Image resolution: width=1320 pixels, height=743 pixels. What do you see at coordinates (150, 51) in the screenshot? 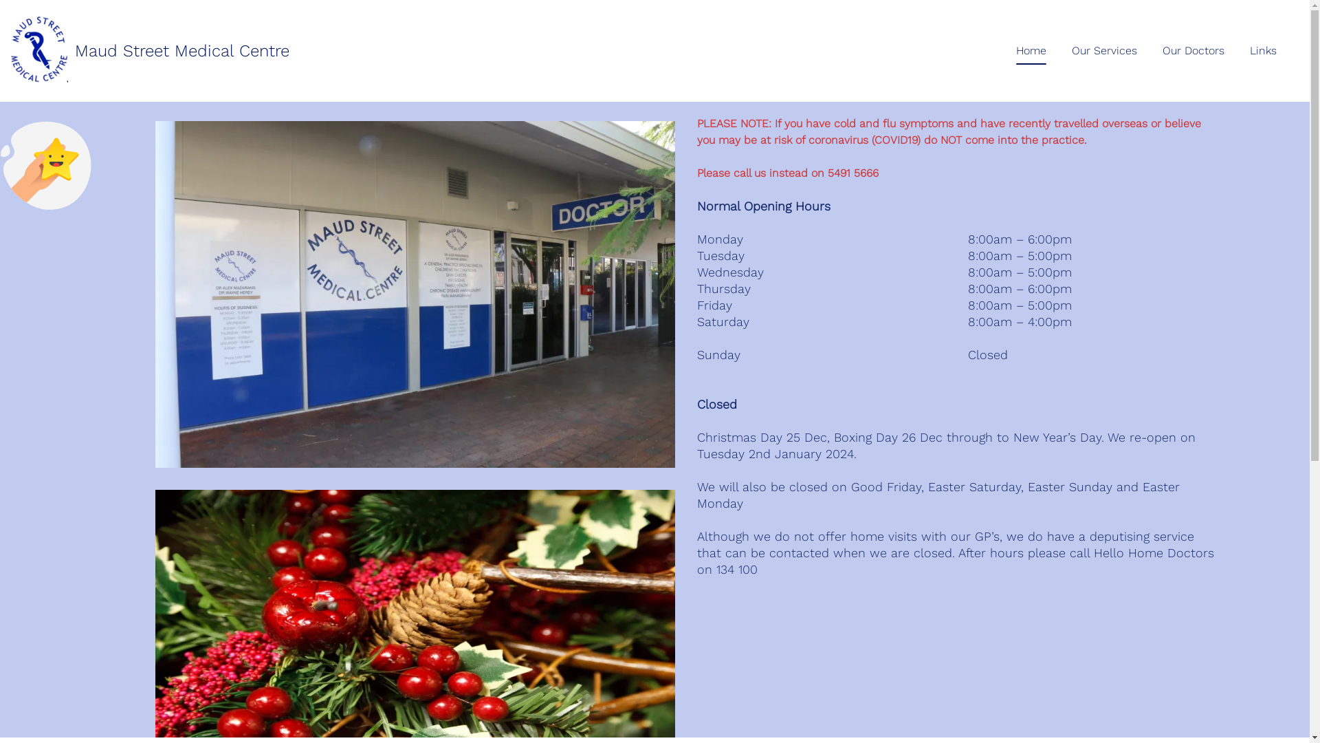
I see `Maud Street Medical Centre` at bounding box center [150, 51].